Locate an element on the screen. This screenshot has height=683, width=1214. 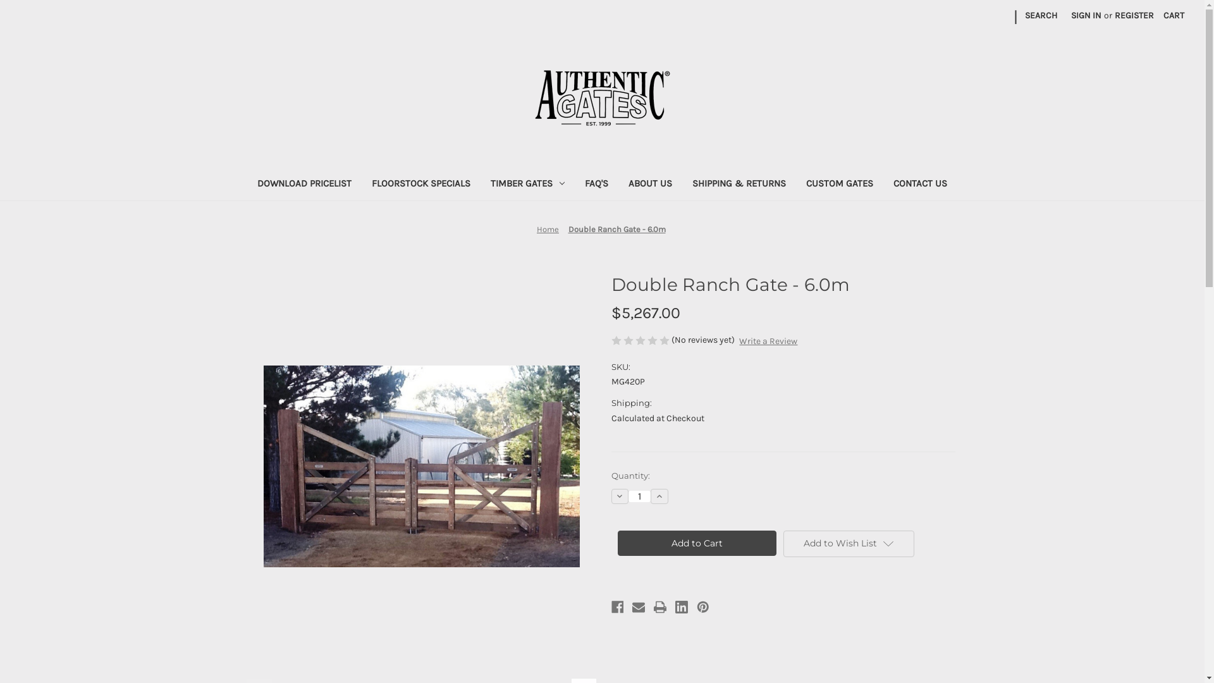
Write a Review is located at coordinates (768, 341).